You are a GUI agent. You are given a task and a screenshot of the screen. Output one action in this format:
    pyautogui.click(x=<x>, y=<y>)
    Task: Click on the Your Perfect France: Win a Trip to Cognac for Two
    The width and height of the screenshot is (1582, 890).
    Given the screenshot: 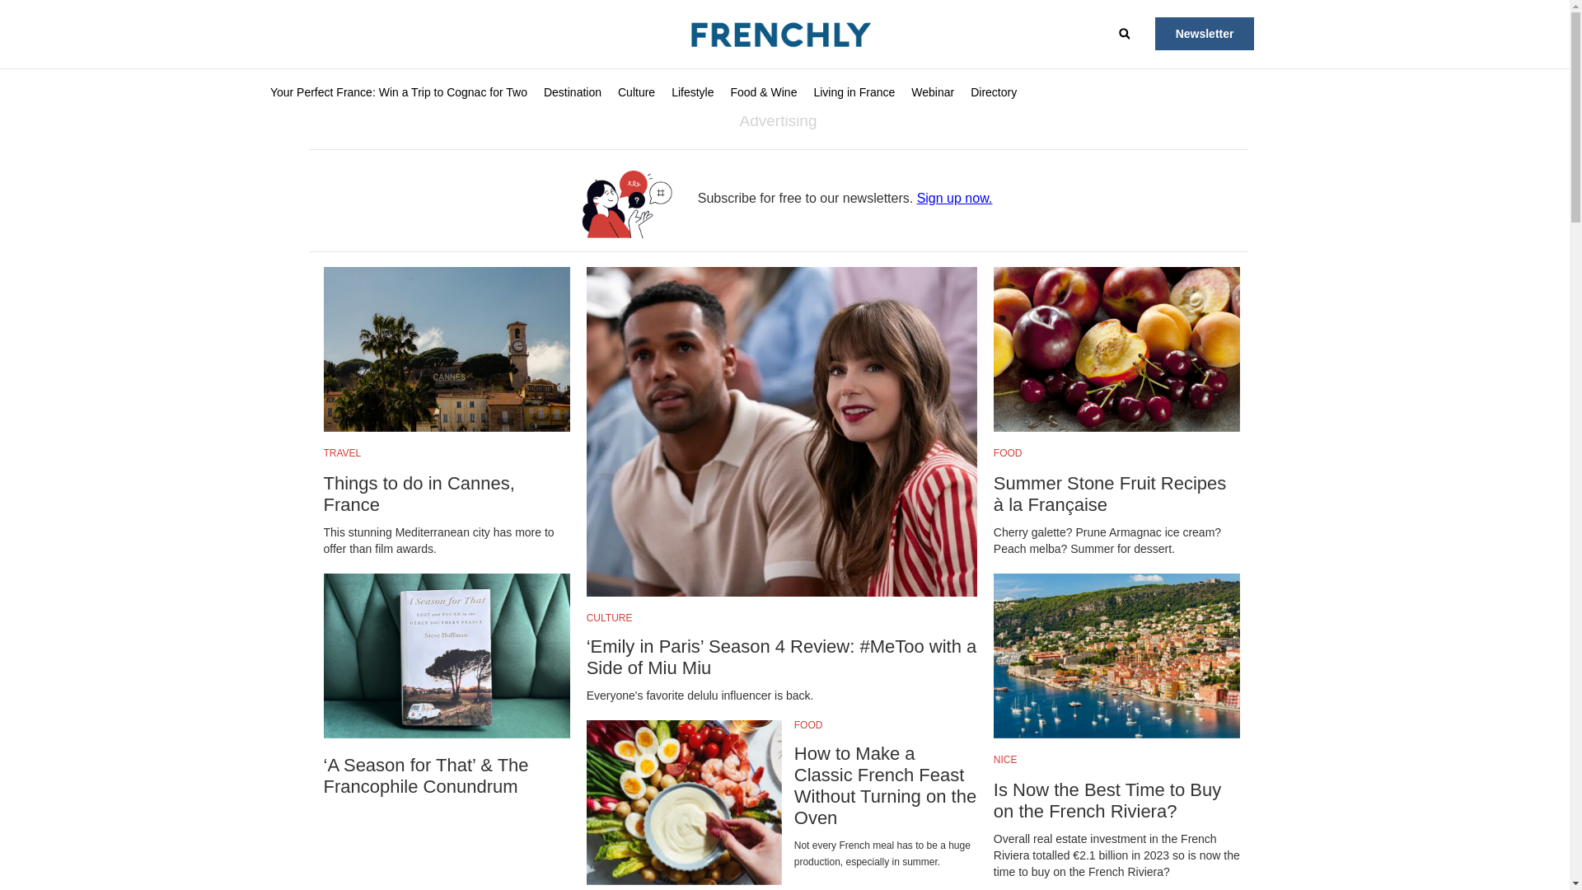 What is the action you would take?
    pyautogui.click(x=399, y=92)
    